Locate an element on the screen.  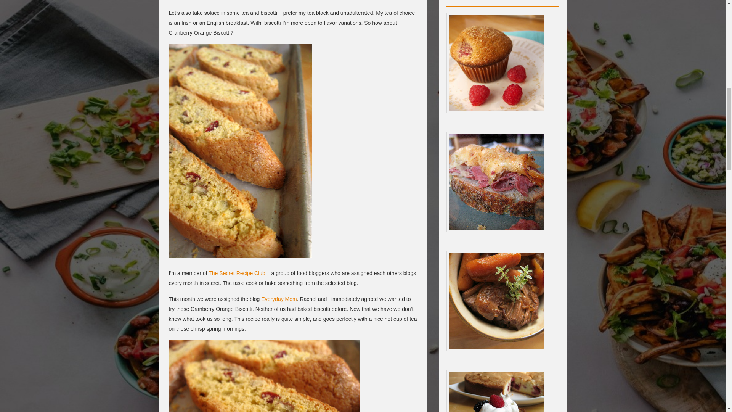
cranberry orange biscotti is located at coordinates (264, 376).